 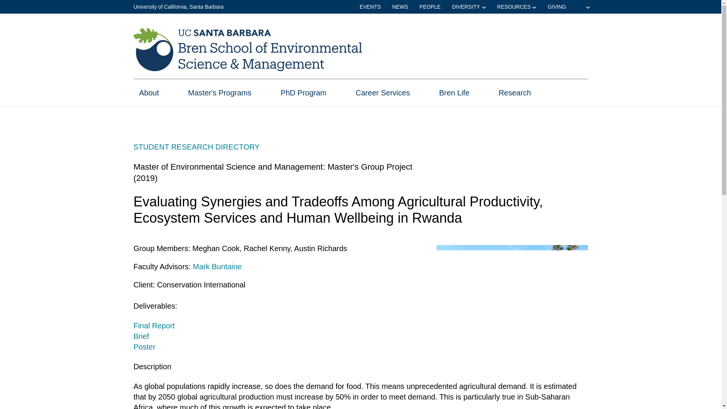 What do you see at coordinates (304, 96) in the screenshot?
I see `PhD Program` at bounding box center [304, 96].